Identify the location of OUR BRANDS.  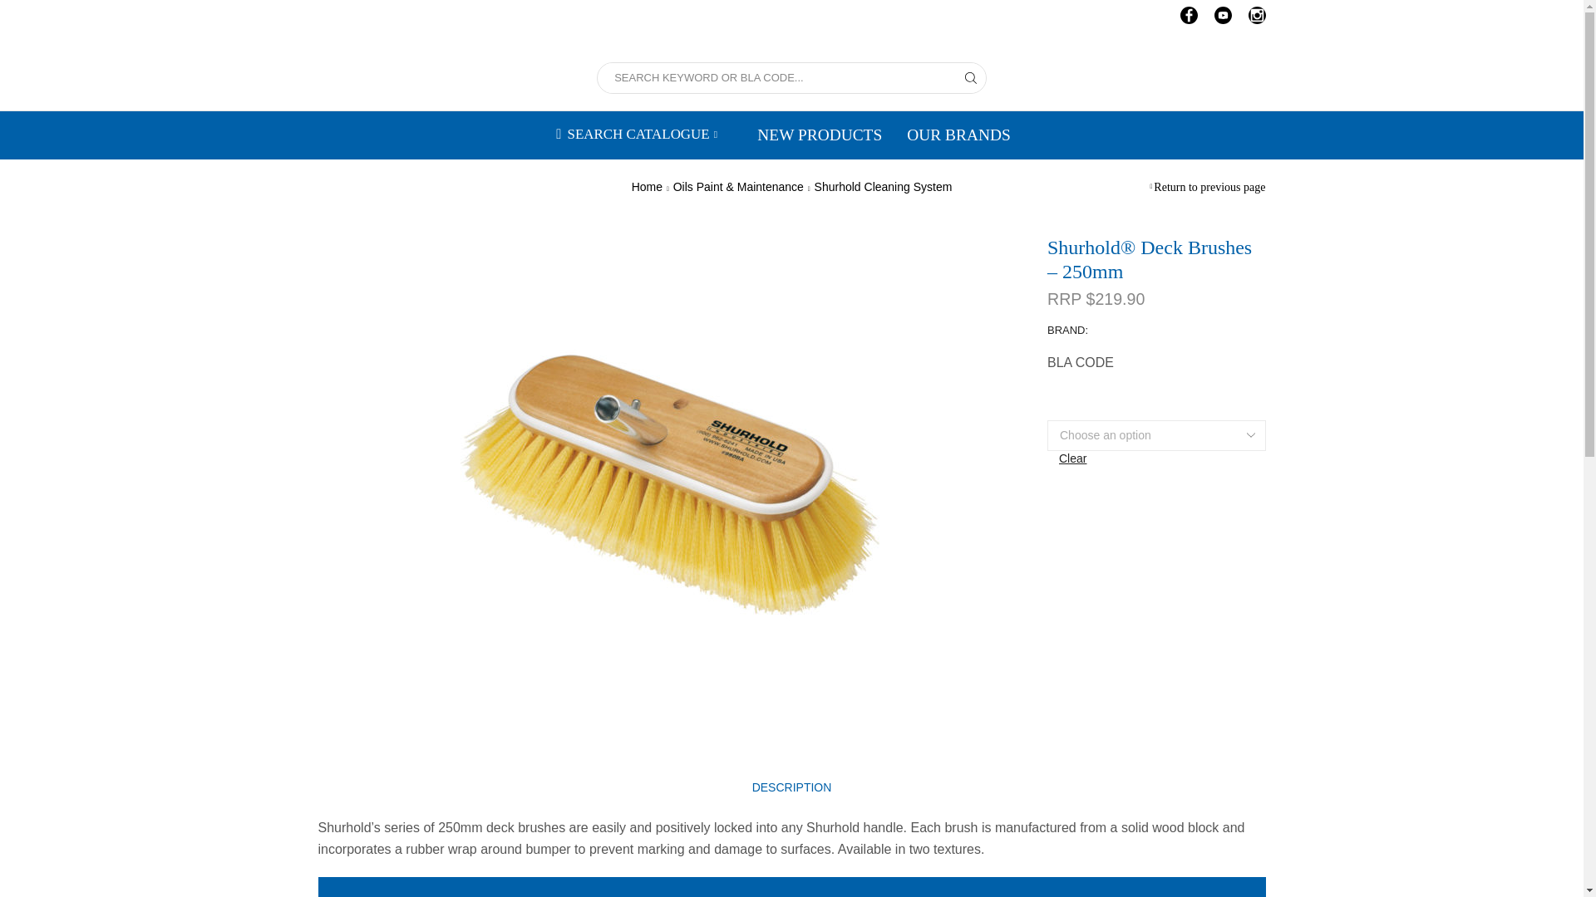
(958, 135).